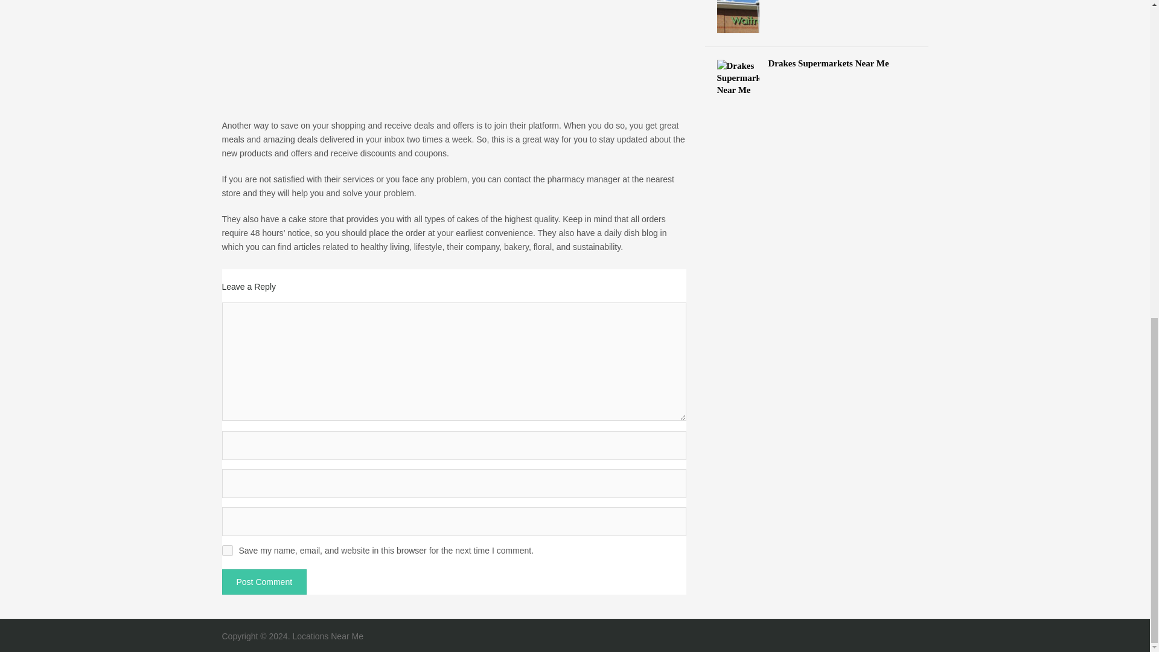 Image resolution: width=1159 pixels, height=652 pixels. What do you see at coordinates (817, 63) in the screenshot?
I see `Drakes Supermarkets Near Me` at bounding box center [817, 63].